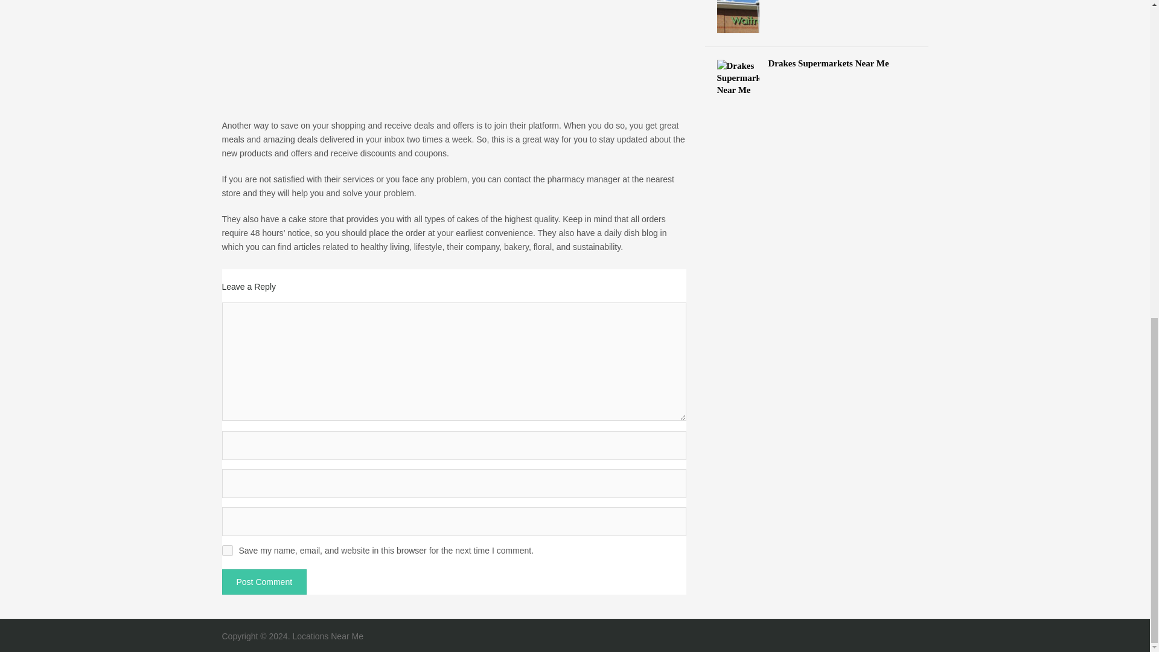 Image resolution: width=1159 pixels, height=652 pixels. What do you see at coordinates (817, 63) in the screenshot?
I see `Drakes Supermarkets Near Me` at bounding box center [817, 63].